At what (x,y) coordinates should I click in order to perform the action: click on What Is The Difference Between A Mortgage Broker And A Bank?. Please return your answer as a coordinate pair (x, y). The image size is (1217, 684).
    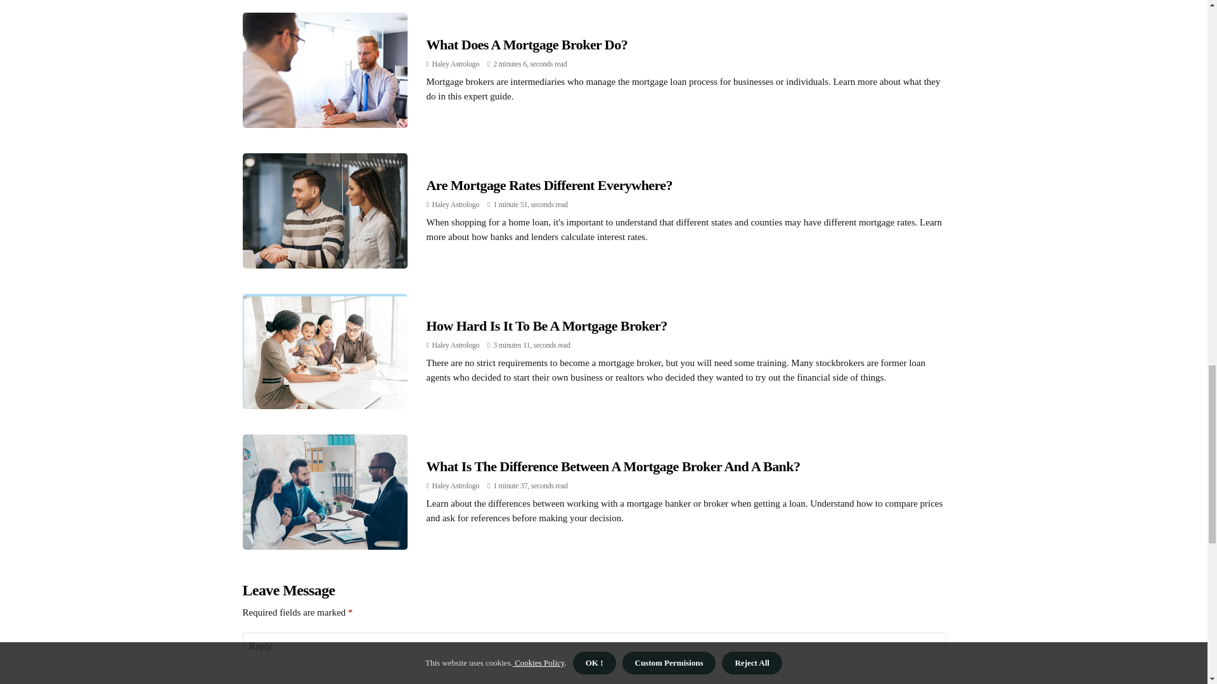
    Looking at the image, I should click on (612, 466).